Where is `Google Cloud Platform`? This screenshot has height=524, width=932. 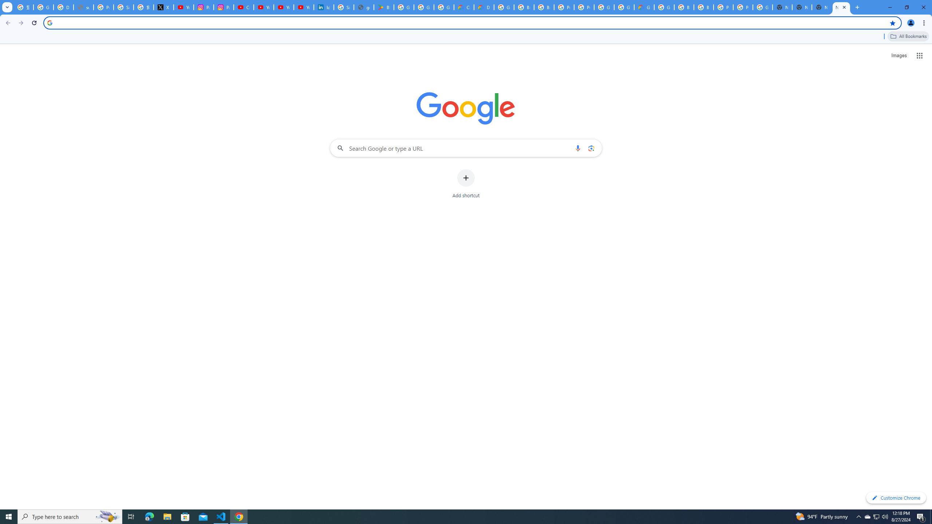
Google Cloud Platform is located at coordinates (762, 7).